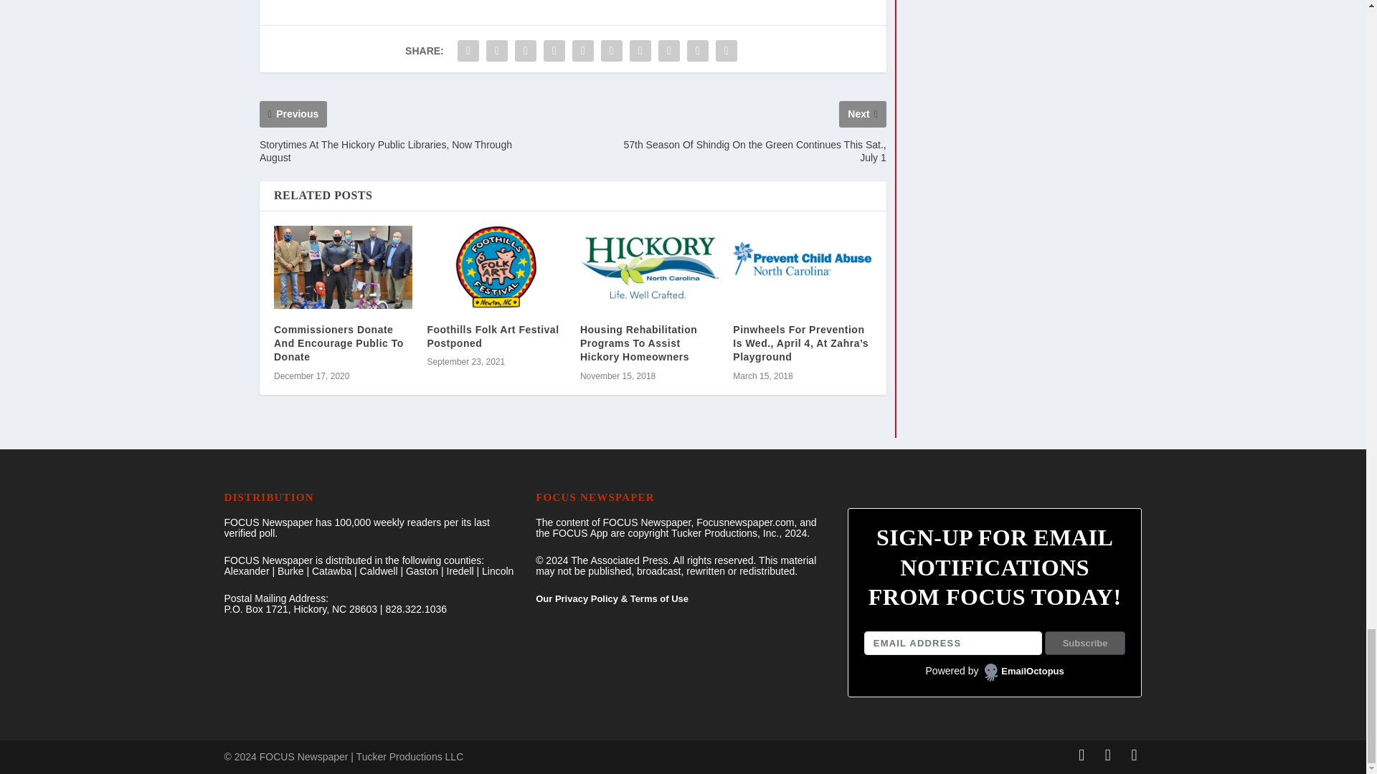 This screenshot has height=774, width=1377. Describe the element at coordinates (496, 267) in the screenshot. I see `Foothills Folk Art Festival Postponed` at that location.